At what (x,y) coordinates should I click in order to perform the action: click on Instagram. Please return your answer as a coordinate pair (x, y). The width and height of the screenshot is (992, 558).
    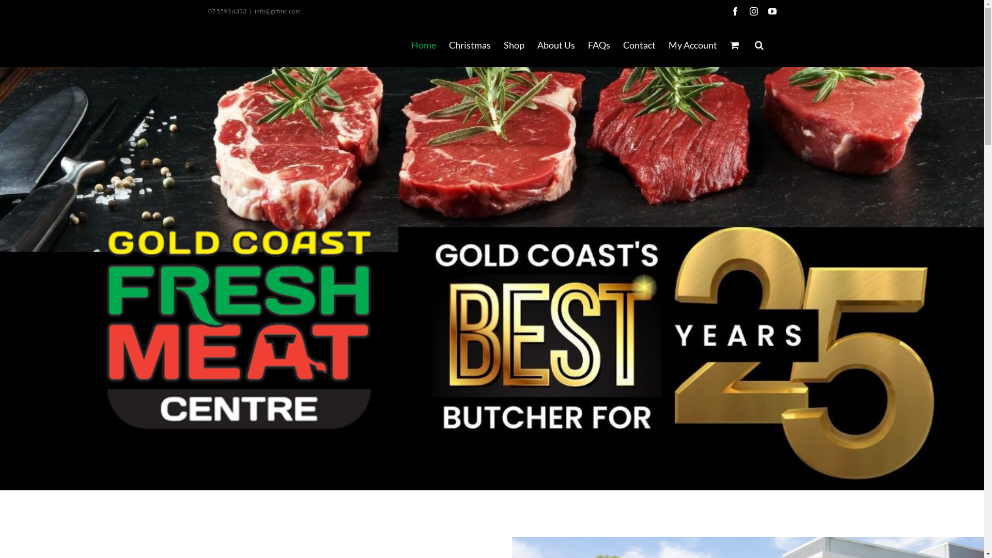
    Looking at the image, I should click on (753, 11).